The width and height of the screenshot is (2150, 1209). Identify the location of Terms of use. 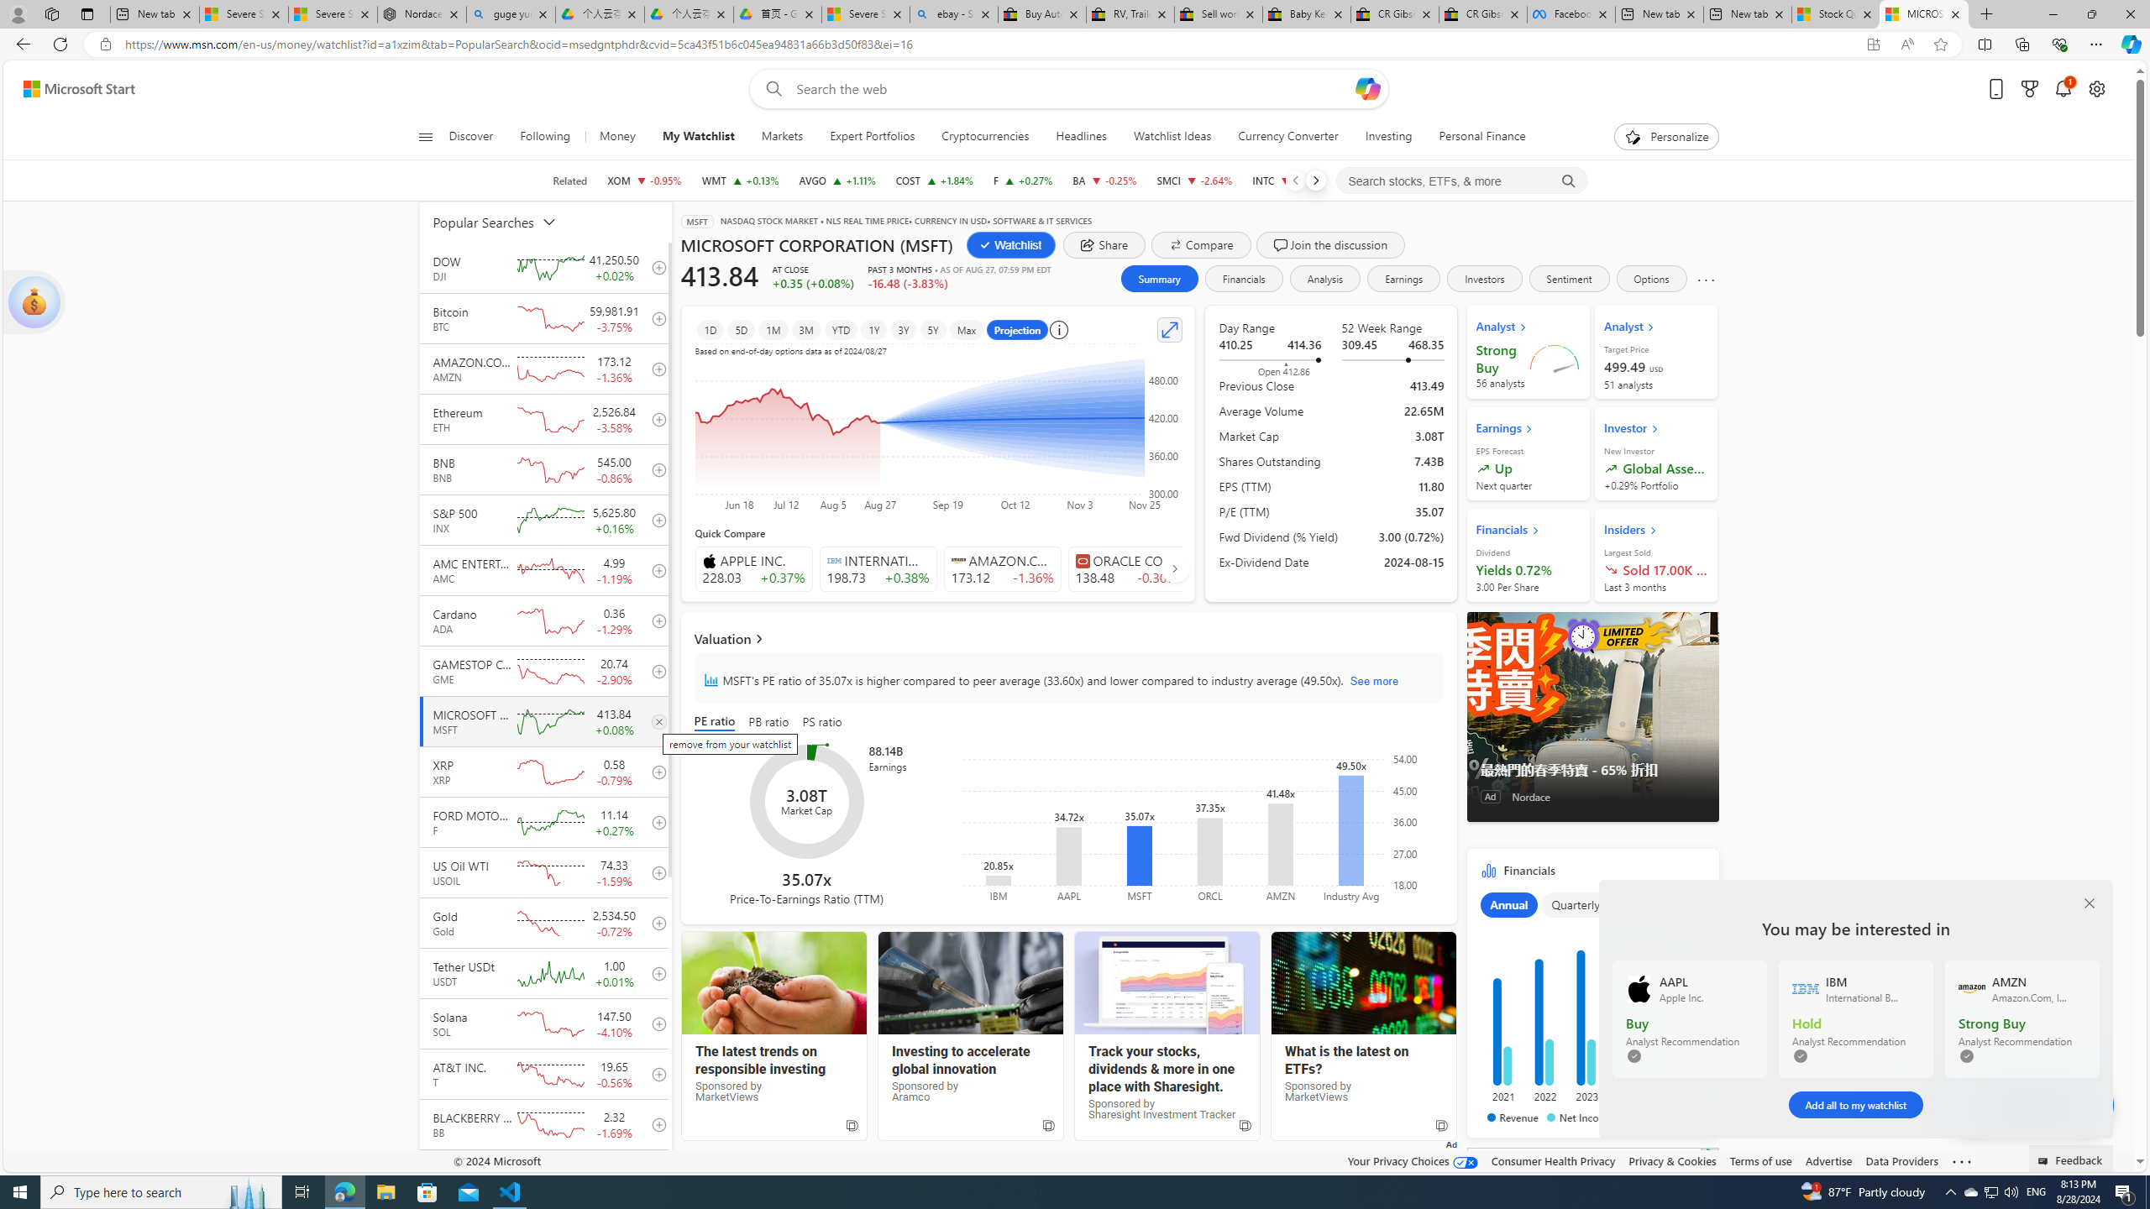
(1760, 1160).